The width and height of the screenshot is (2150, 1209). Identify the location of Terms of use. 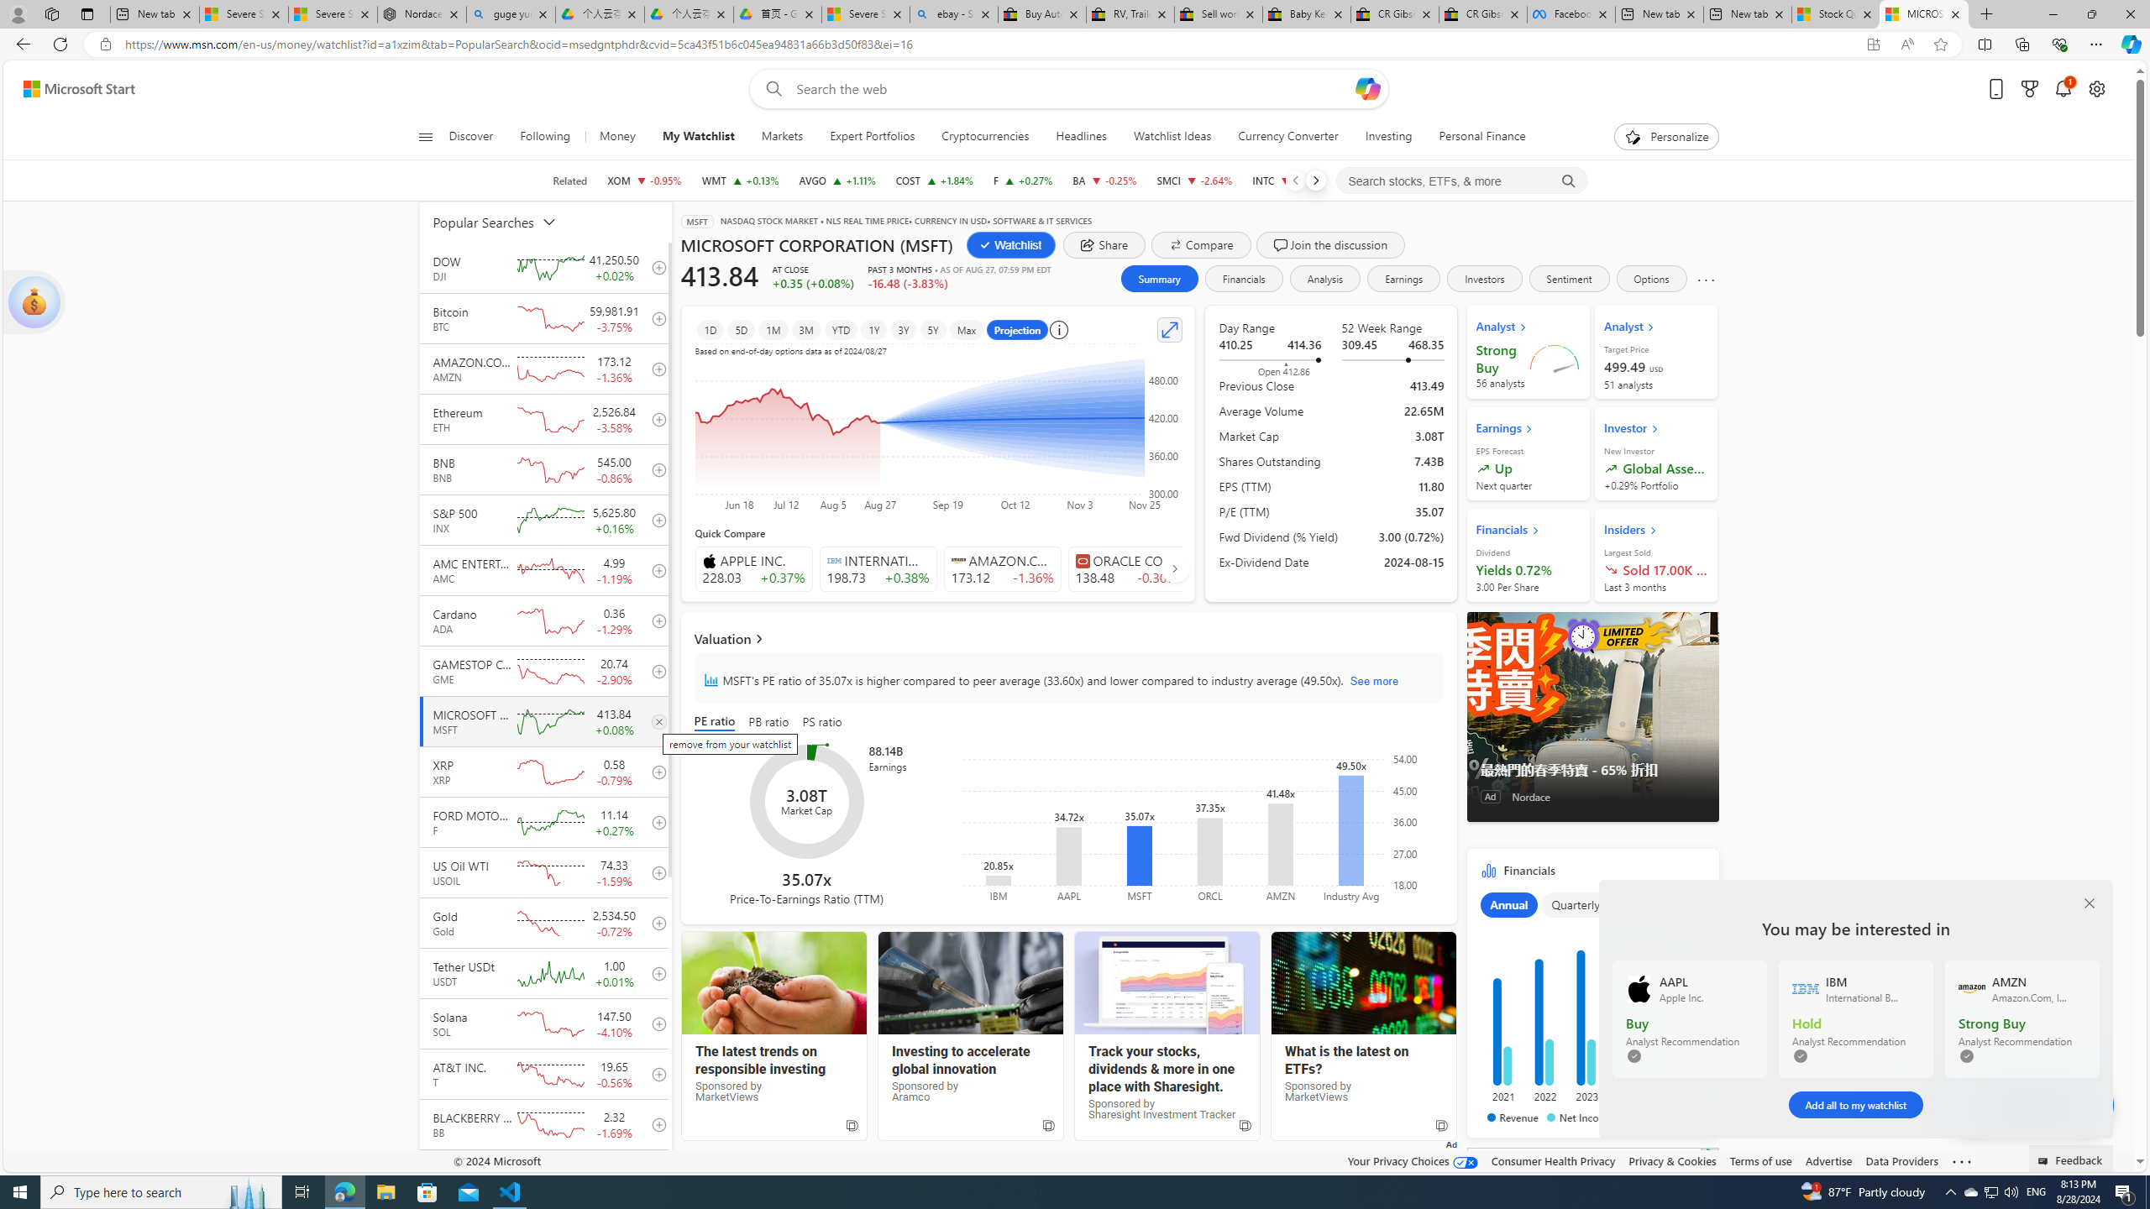
(1760, 1160).